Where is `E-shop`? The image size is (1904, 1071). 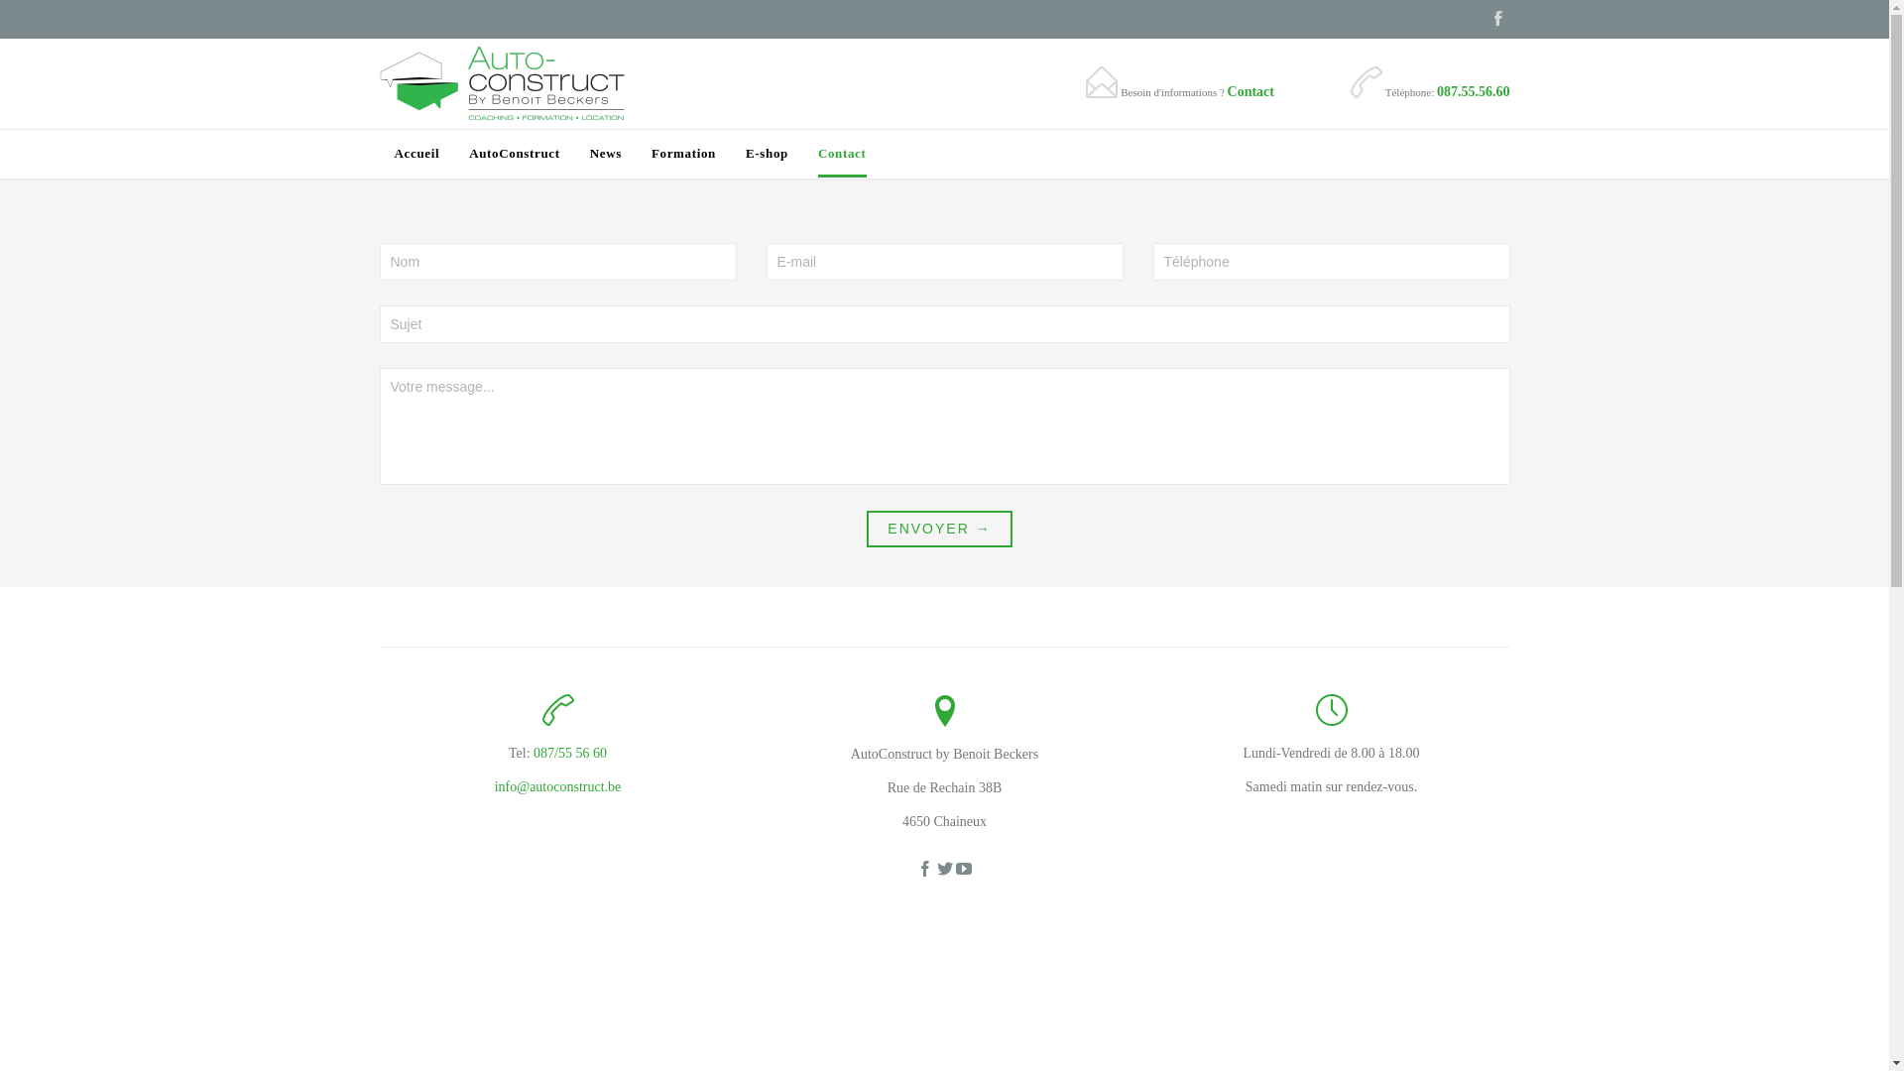 E-shop is located at coordinates (768, 155).